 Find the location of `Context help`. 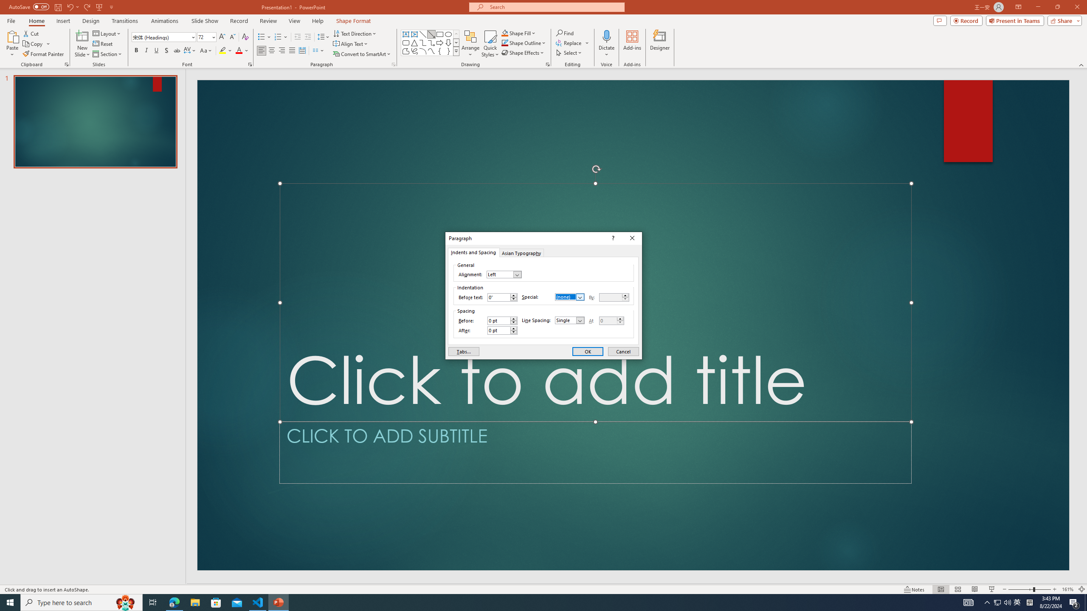

Context help is located at coordinates (997, 603).